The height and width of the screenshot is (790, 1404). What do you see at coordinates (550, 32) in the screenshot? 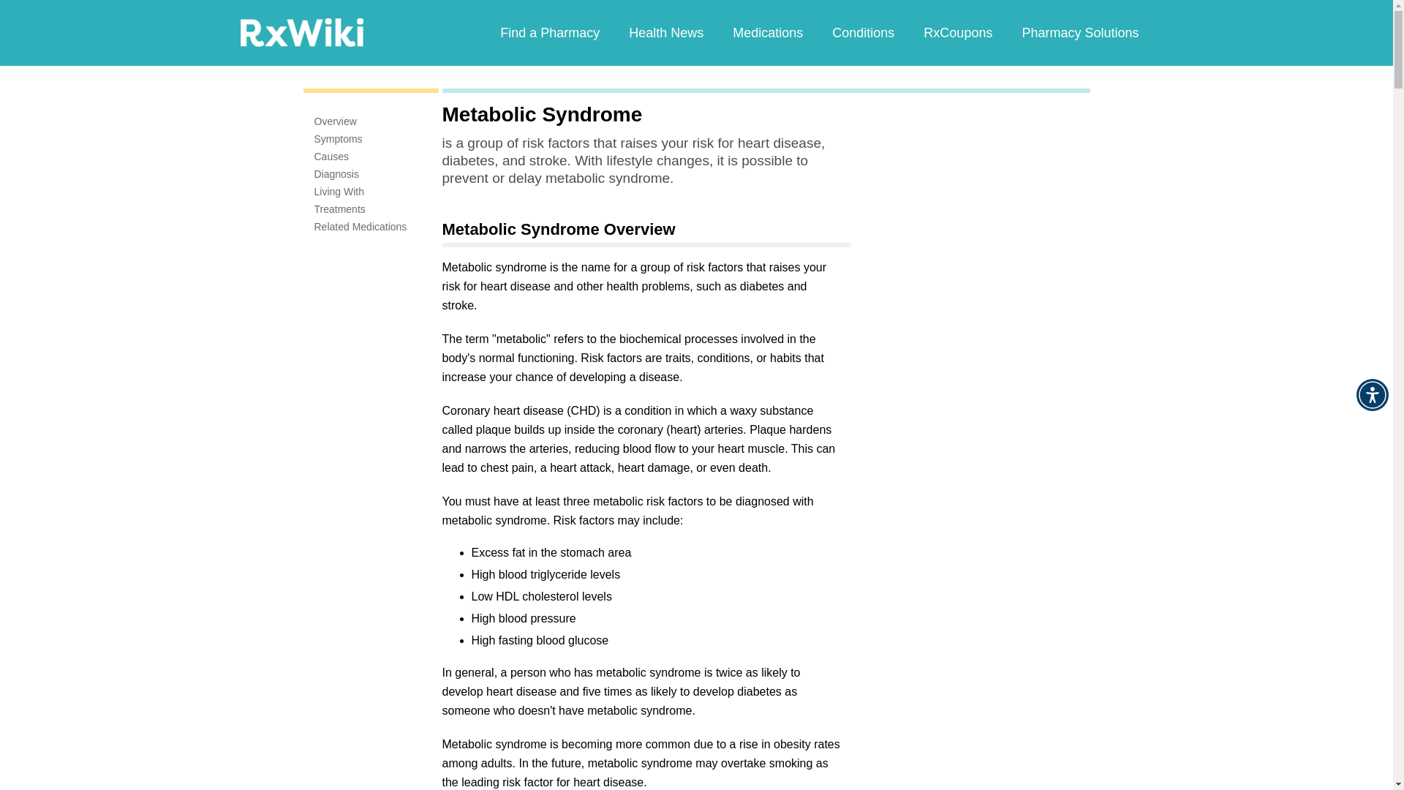
I see `Find a Pharmacy` at bounding box center [550, 32].